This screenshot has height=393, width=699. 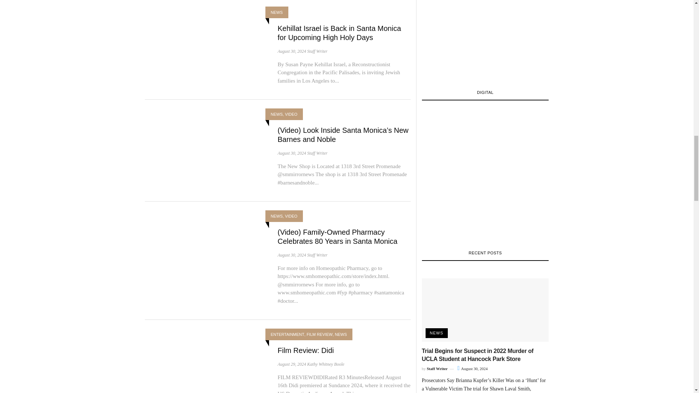 I want to click on Posts by Staff Writer, so click(x=317, y=51).